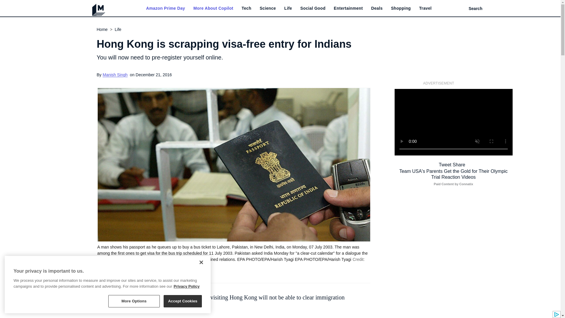 The image size is (565, 318). Describe the element at coordinates (247, 8) in the screenshot. I see `Tech` at that location.